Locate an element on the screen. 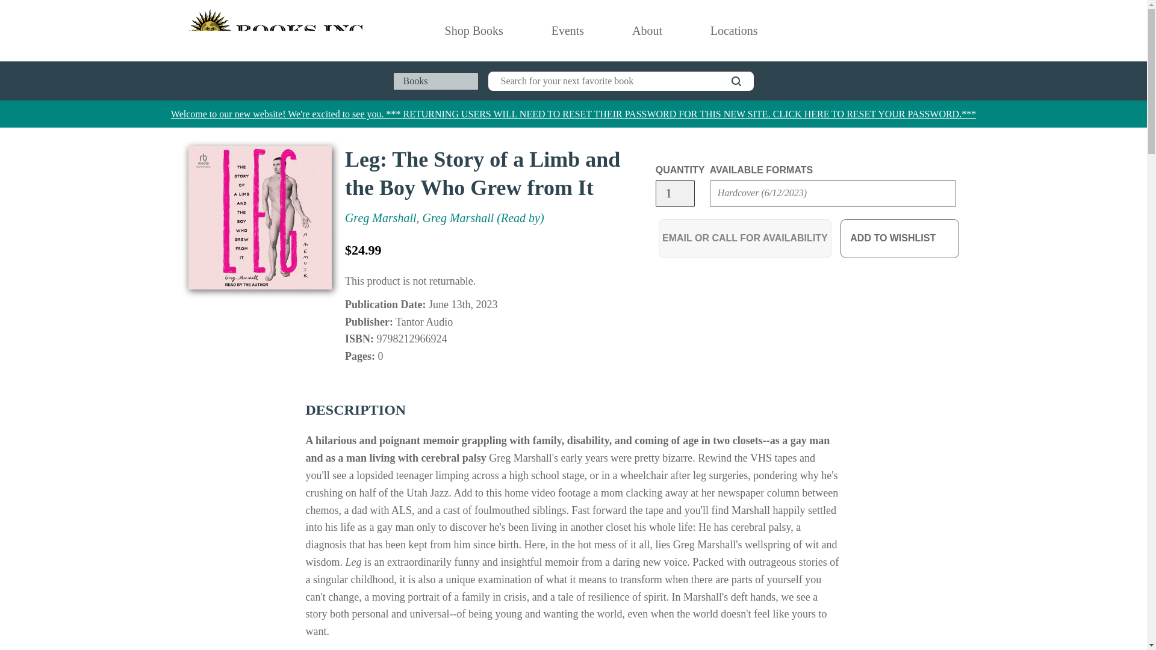 The width and height of the screenshot is (1156, 650). Events is located at coordinates (568, 31).